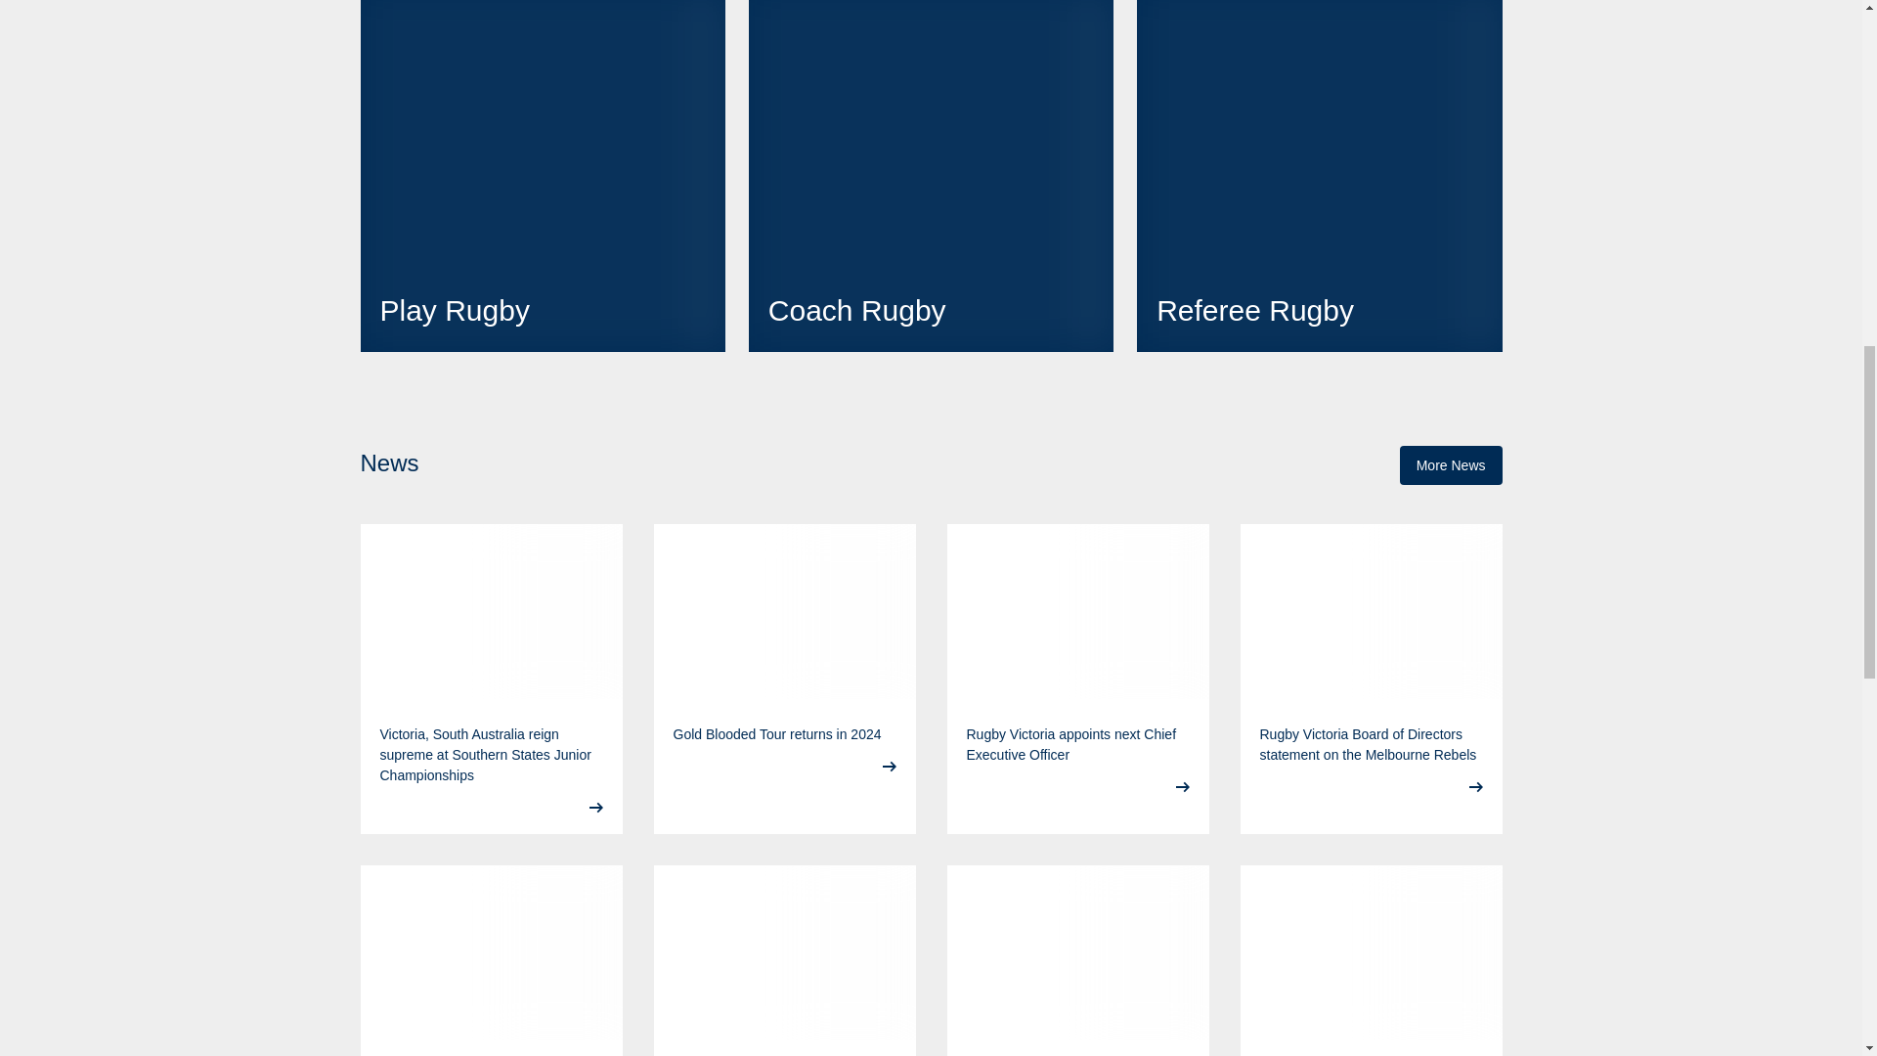  I want to click on arrow, so click(595, 807).